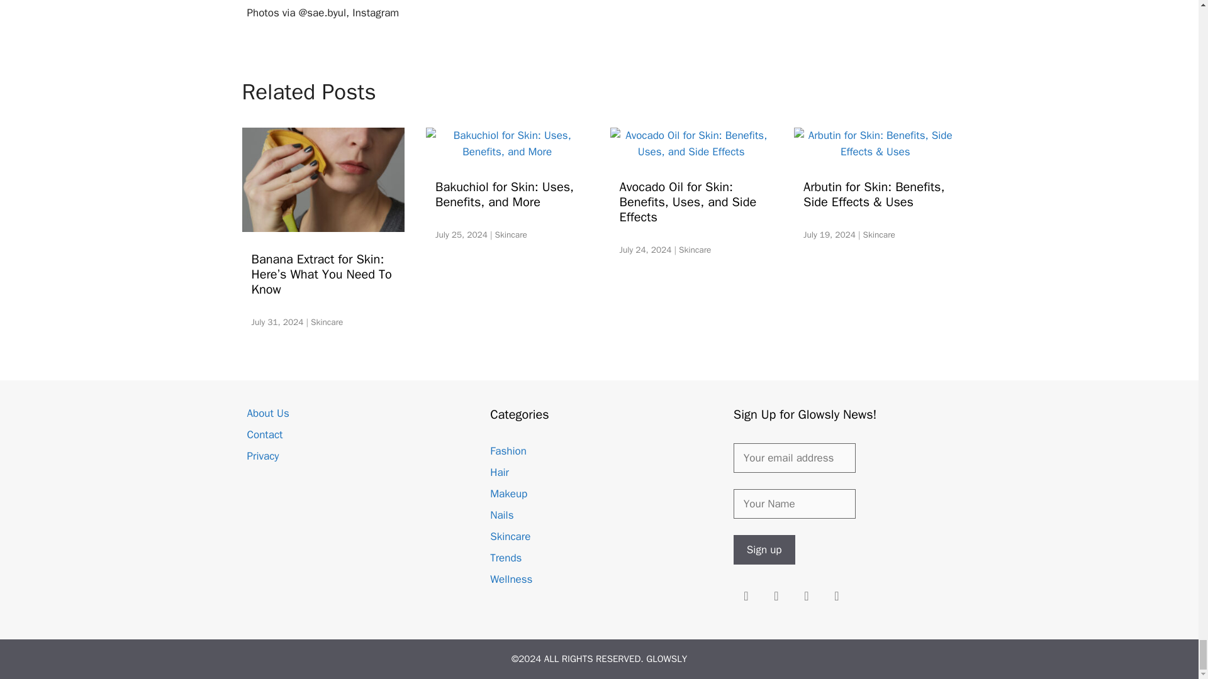  Describe the element at coordinates (806, 596) in the screenshot. I see `Pinterest` at that location.